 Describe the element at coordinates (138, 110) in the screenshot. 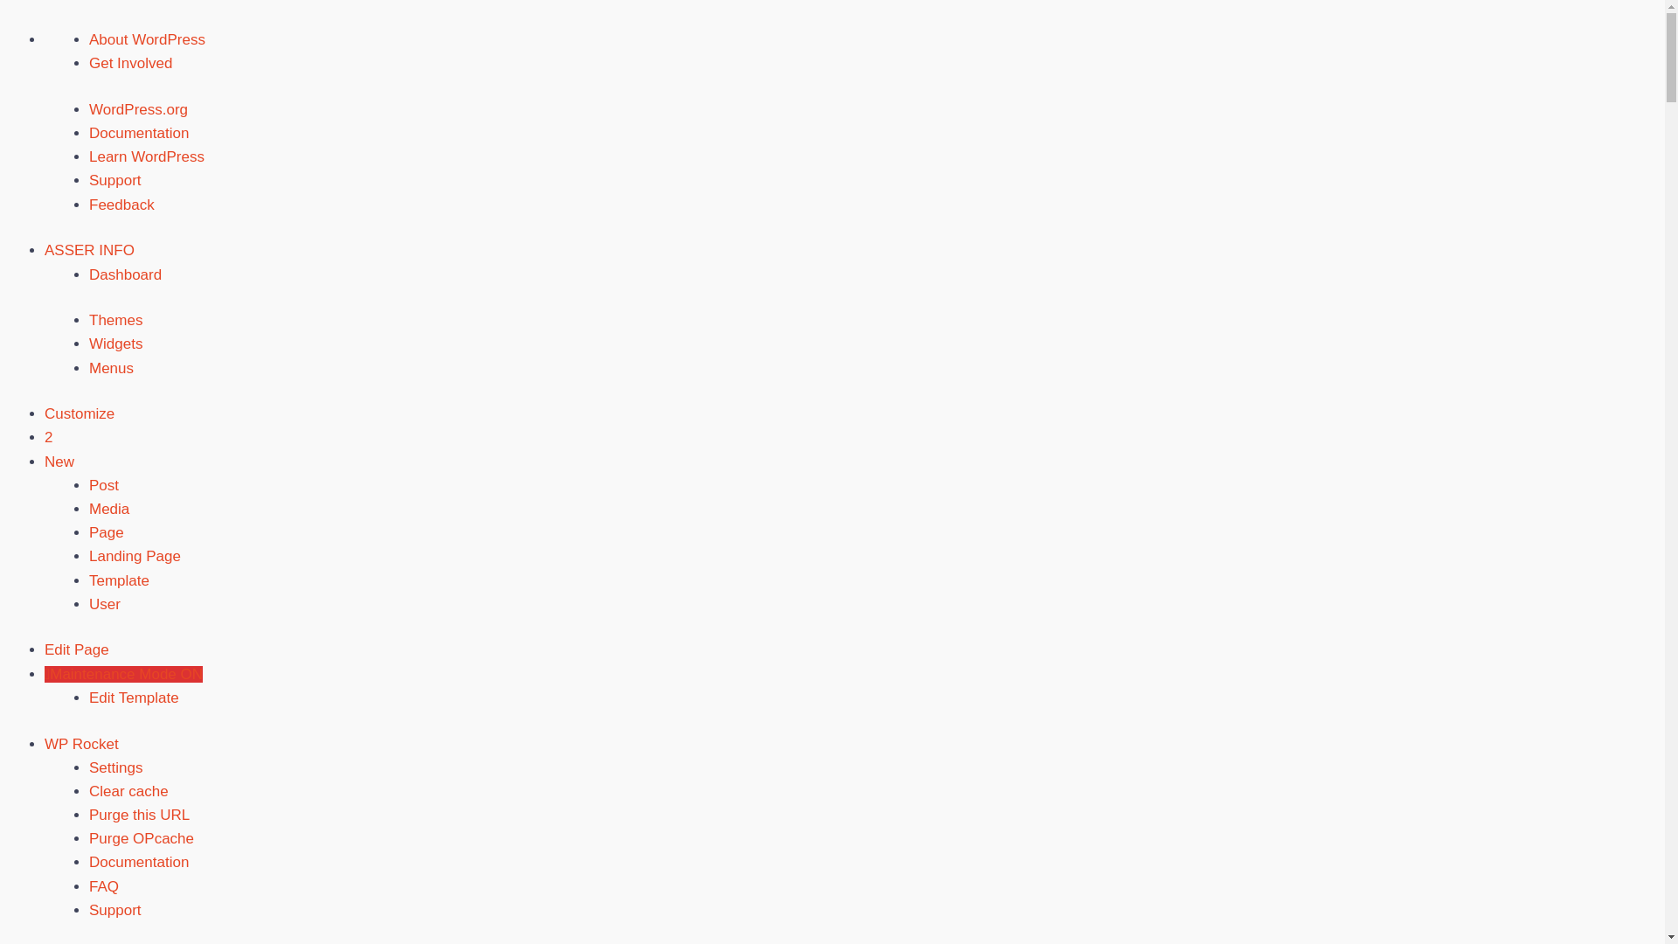

I see `WordPress.org` at that location.